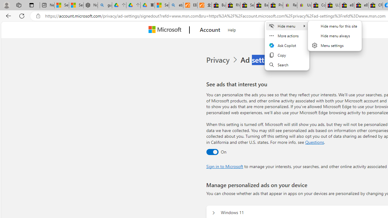 Image resolution: width=388 pixels, height=218 pixels. What do you see at coordinates (361, 5) in the screenshot?
I see `eBay Inc. Reports Third Quarter 2023 Results` at bounding box center [361, 5].